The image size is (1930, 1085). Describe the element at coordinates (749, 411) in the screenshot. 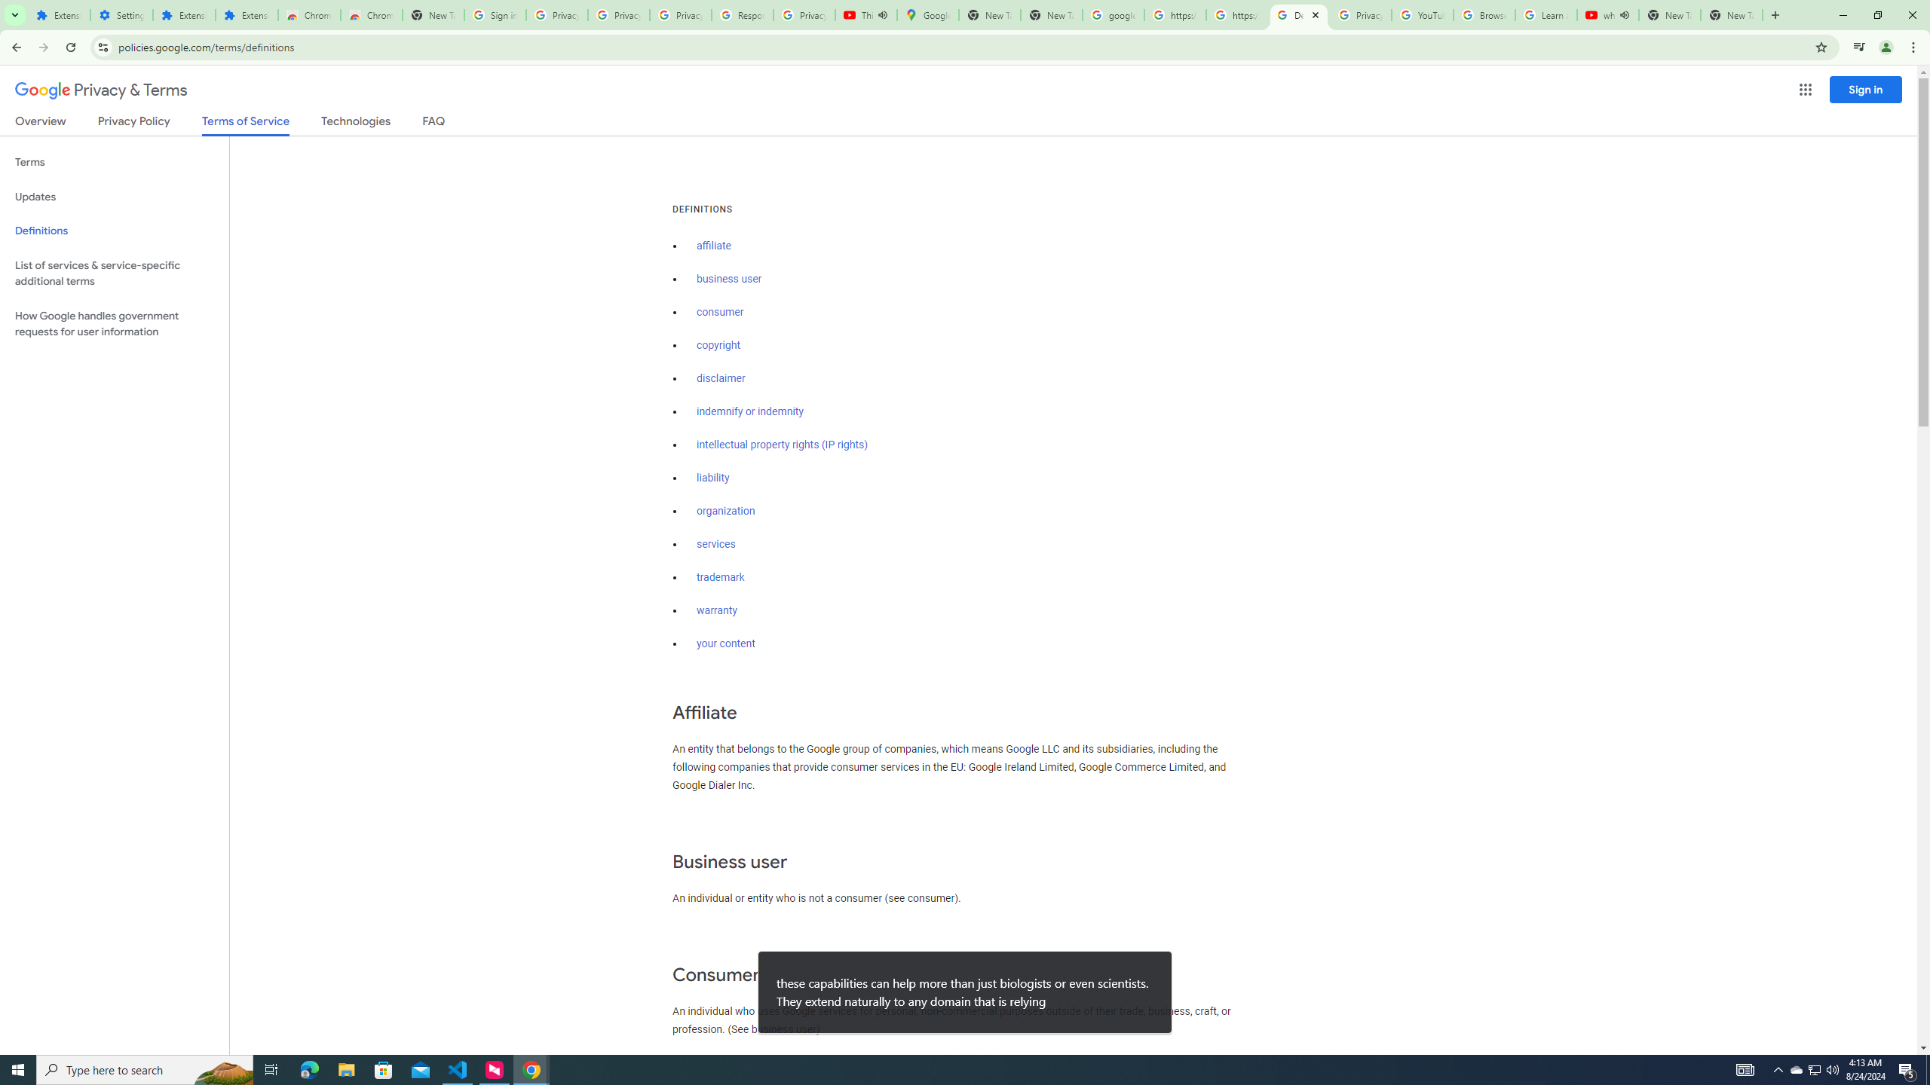

I see `indemnify or indemnity` at that location.